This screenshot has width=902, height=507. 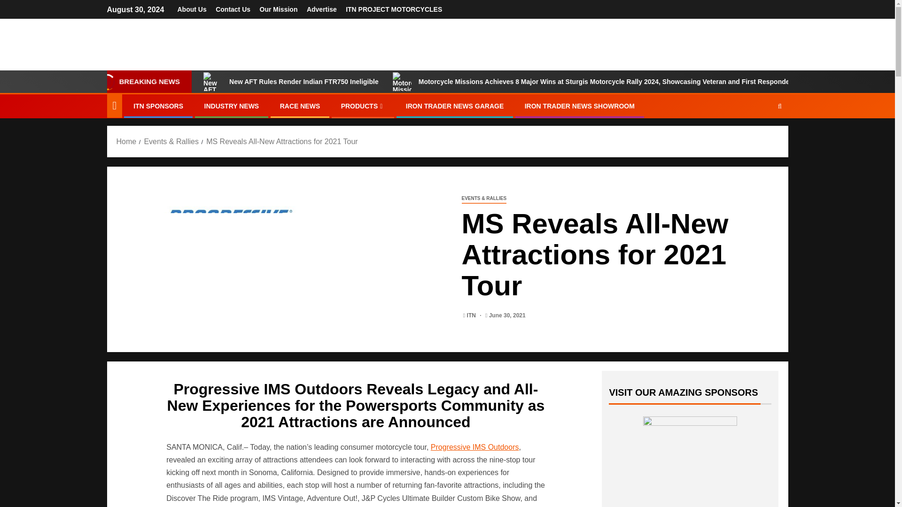 What do you see at coordinates (233, 9) in the screenshot?
I see `Contact Us` at bounding box center [233, 9].